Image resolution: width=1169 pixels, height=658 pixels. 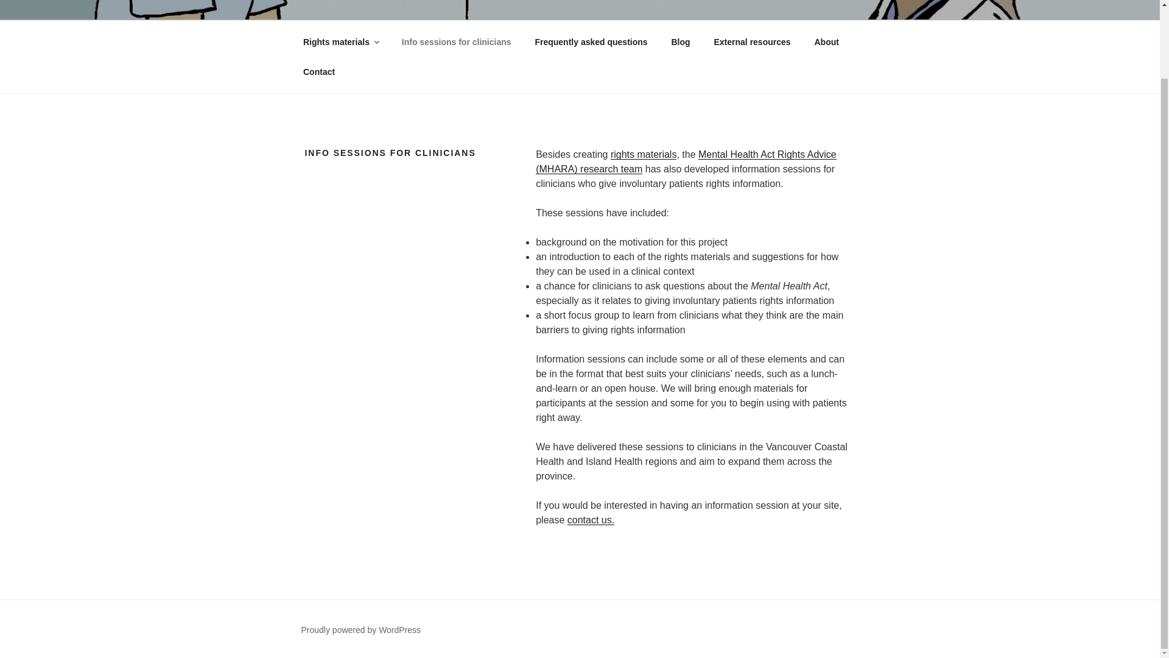 What do you see at coordinates (680, 41) in the screenshot?
I see `Blog` at bounding box center [680, 41].